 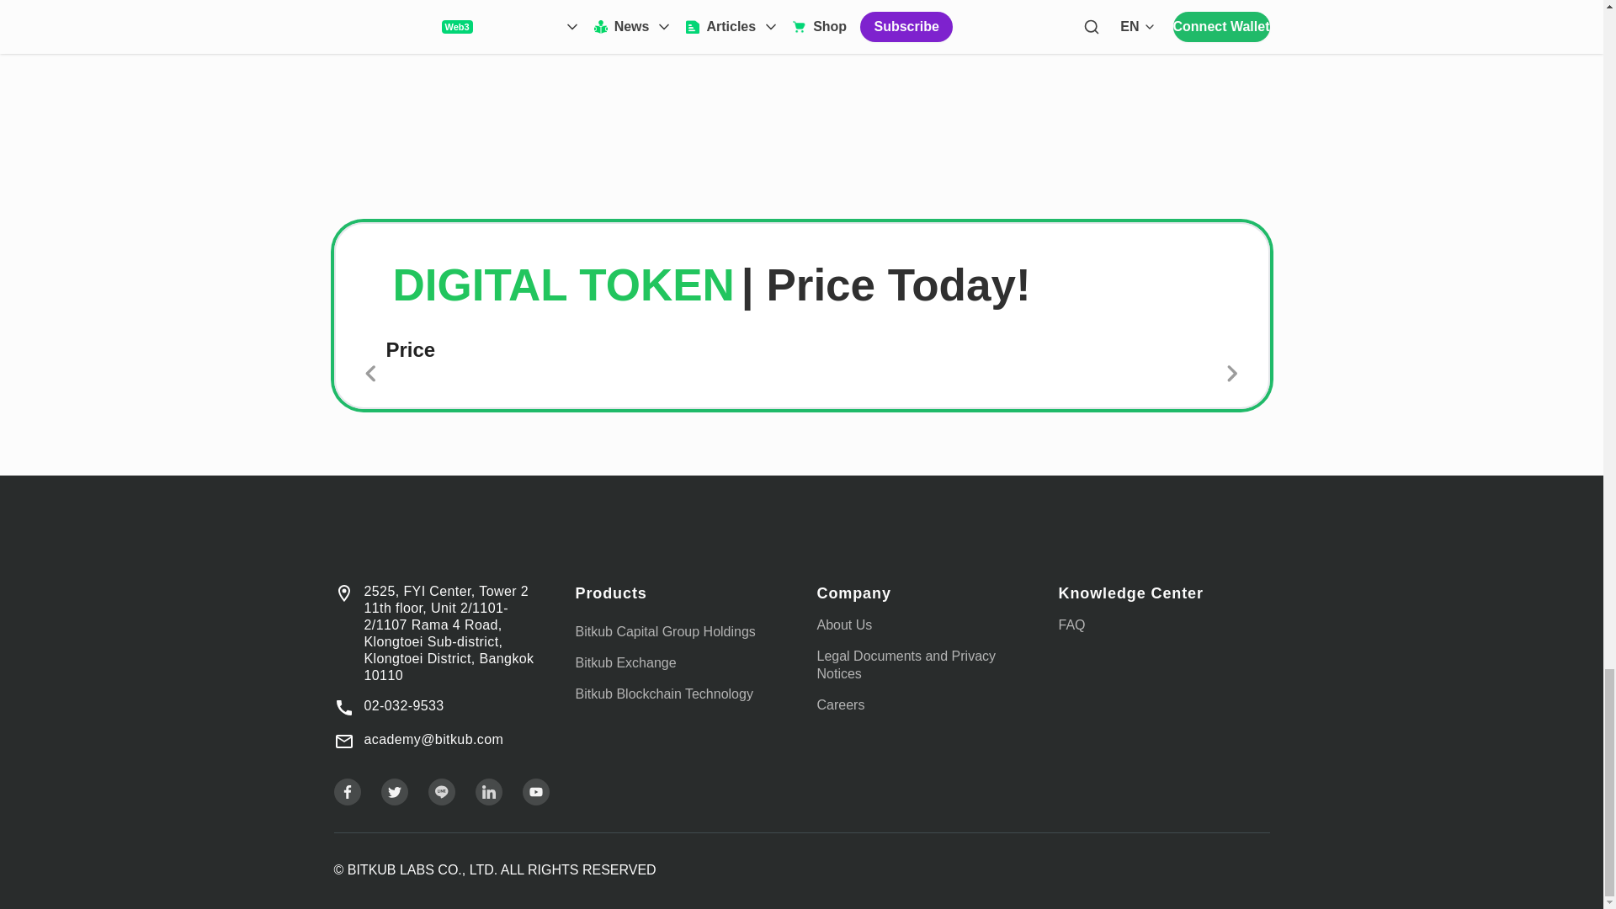 What do you see at coordinates (906, 665) in the screenshot?
I see `Legal Documents and Privacy Notices` at bounding box center [906, 665].